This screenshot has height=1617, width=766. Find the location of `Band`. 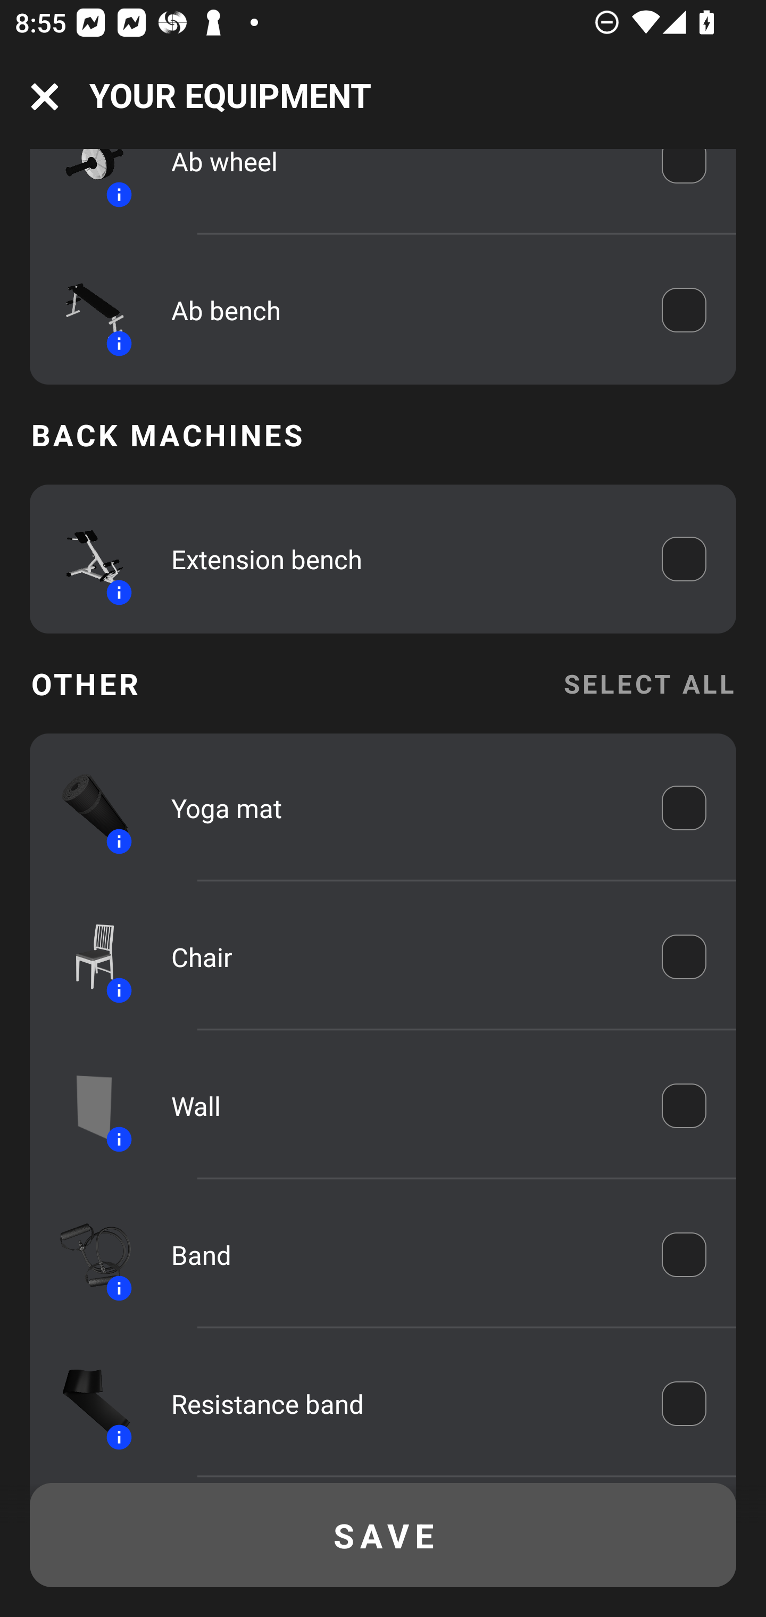

Band is located at coordinates (402, 1254).